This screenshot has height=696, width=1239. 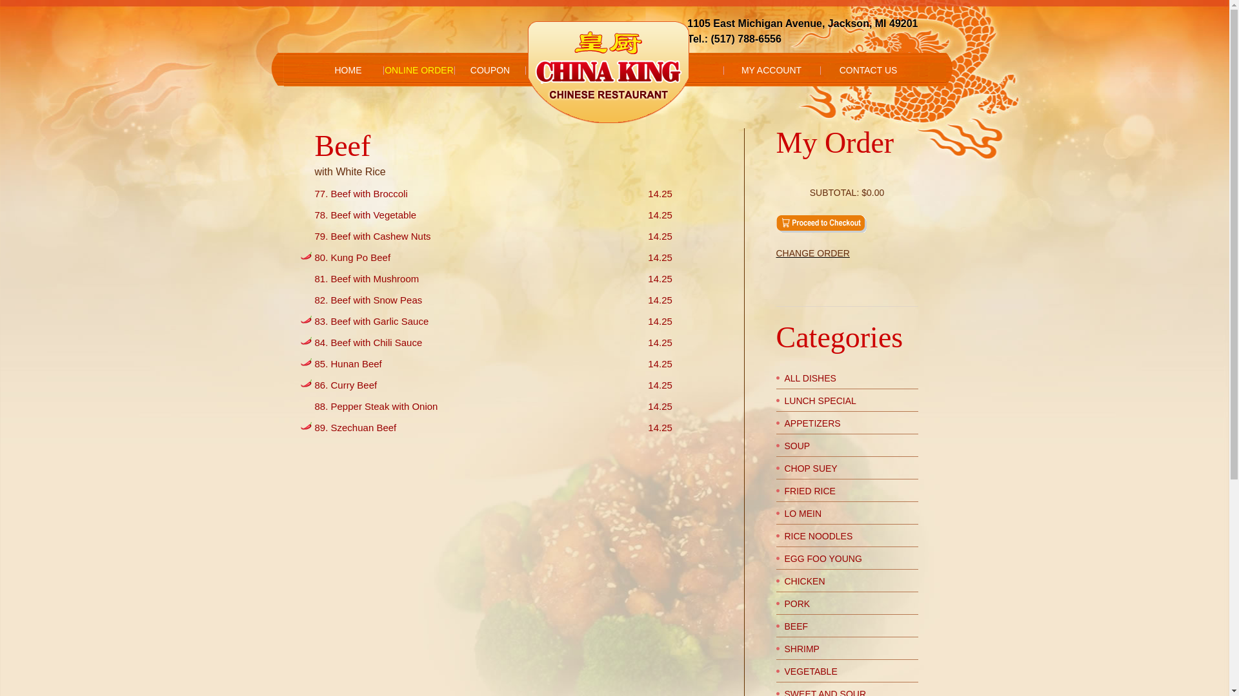 What do you see at coordinates (821, 401) in the screenshot?
I see `LUNCH SPECIAL` at bounding box center [821, 401].